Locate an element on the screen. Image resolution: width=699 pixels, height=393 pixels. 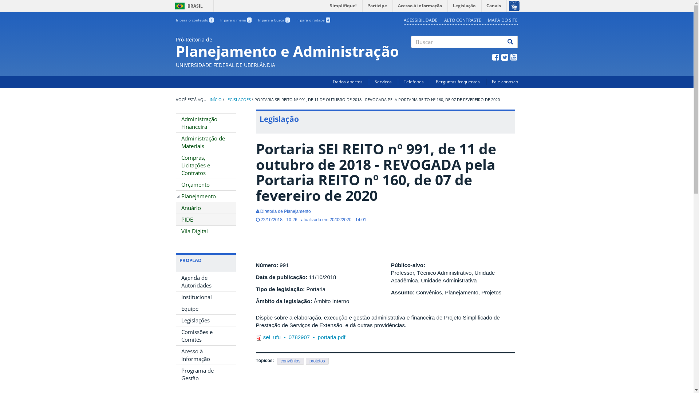
Agenda de Autoridades is located at coordinates (205, 282).